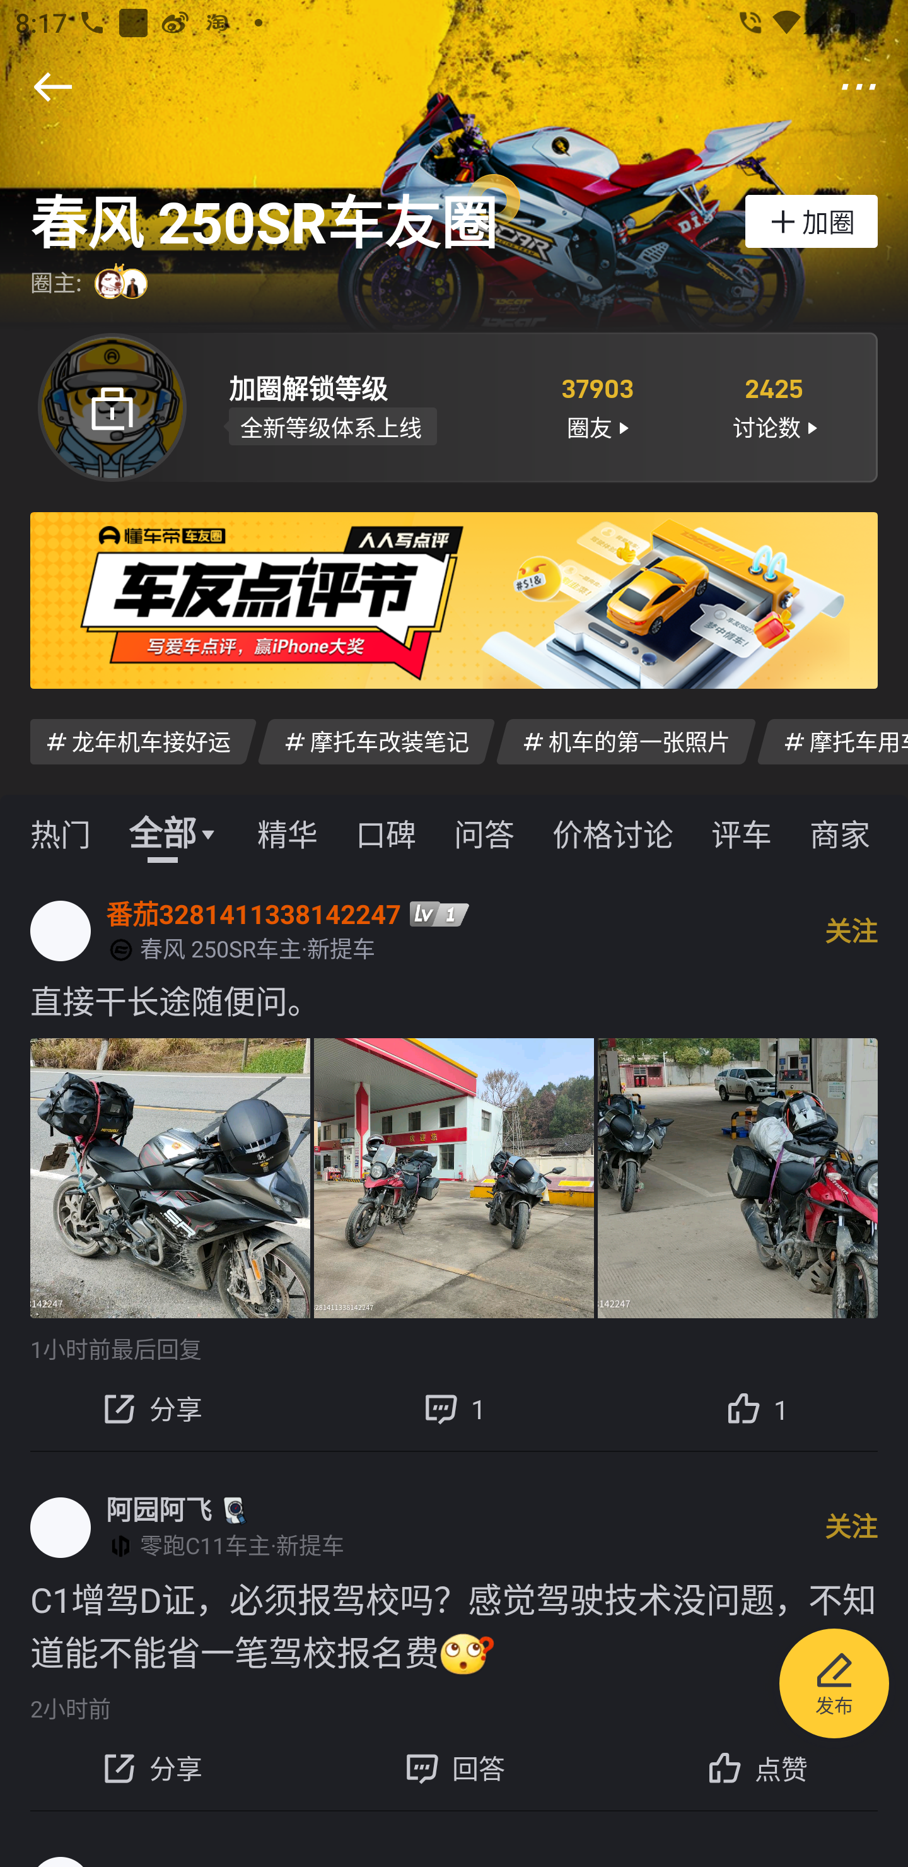  What do you see at coordinates (253, 913) in the screenshot?
I see `番茄3281411338142247` at bounding box center [253, 913].